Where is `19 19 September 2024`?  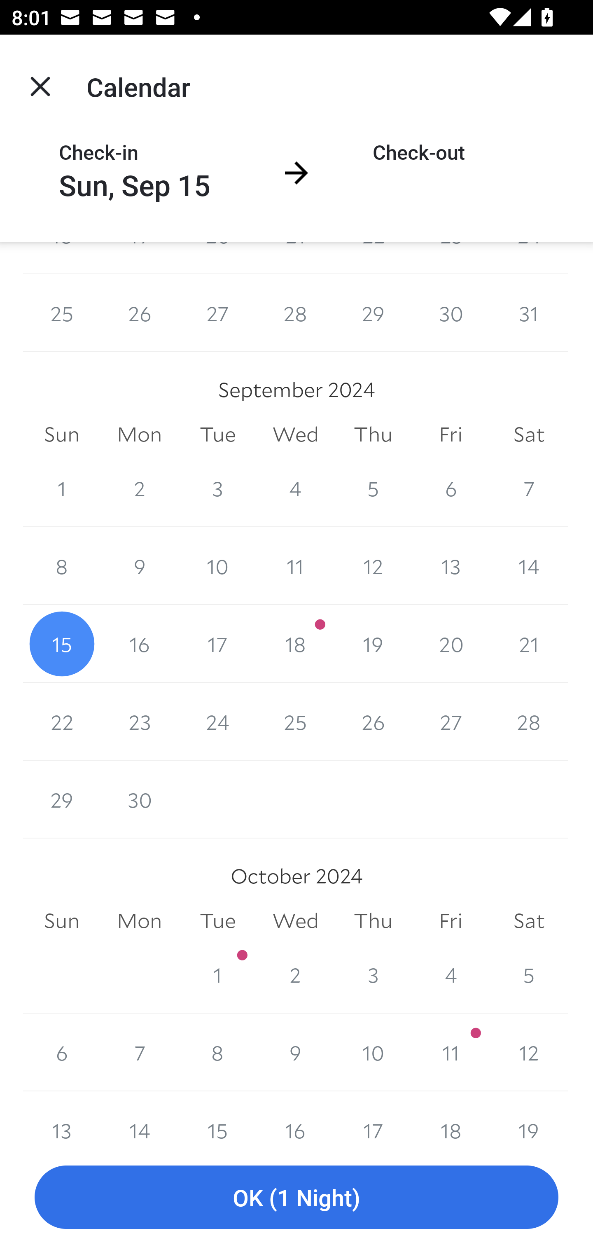 19 19 September 2024 is located at coordinates (373, 643).